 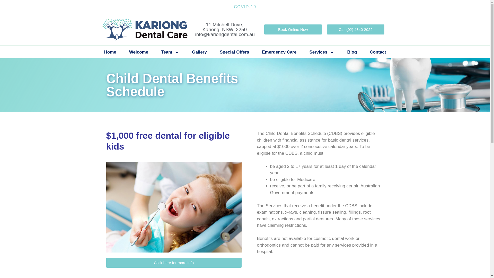 I want to click on Team, so click(x=170, y=52).